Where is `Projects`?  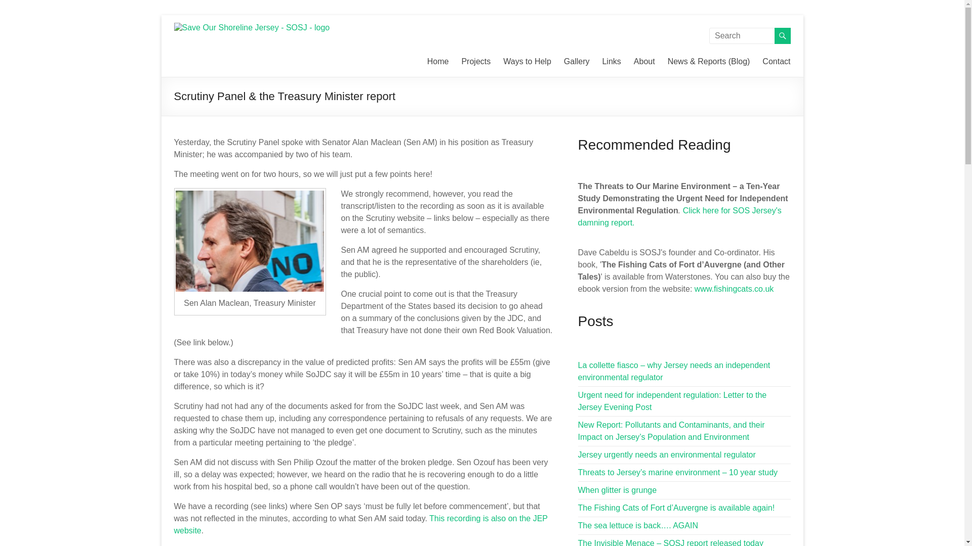
Projects is located at coordinates (476, 62).